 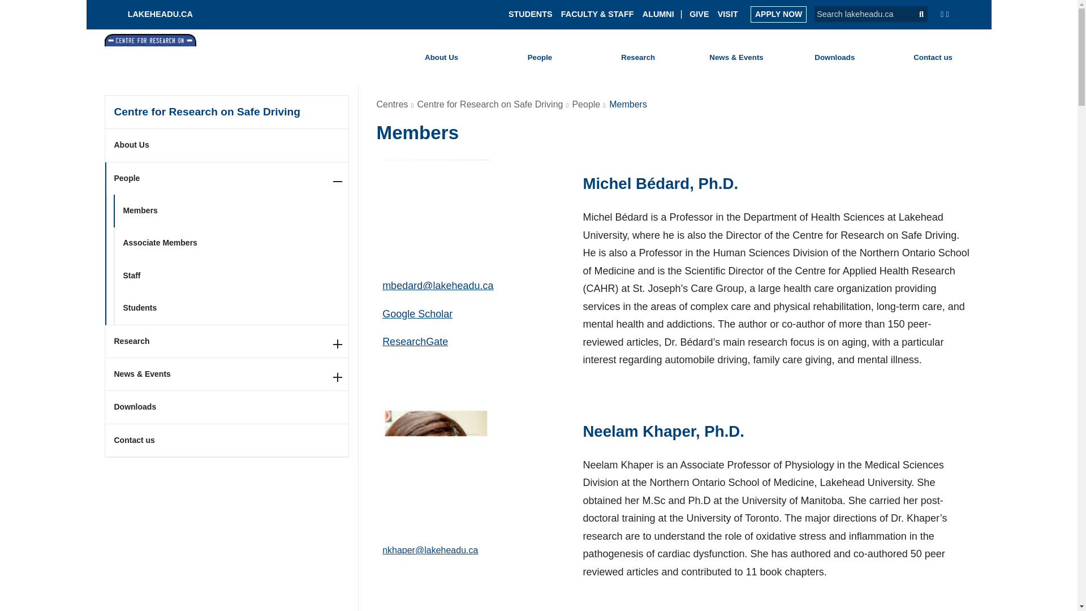 I want to click on STUDENTS, so click(x=531, y=14).